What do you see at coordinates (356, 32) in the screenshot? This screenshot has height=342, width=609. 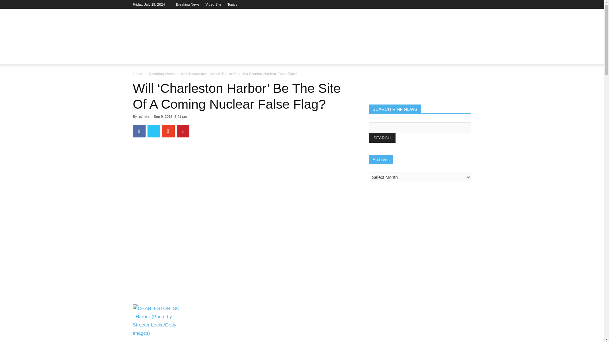 I see `Advertisement` at bounding box center [356, 32].